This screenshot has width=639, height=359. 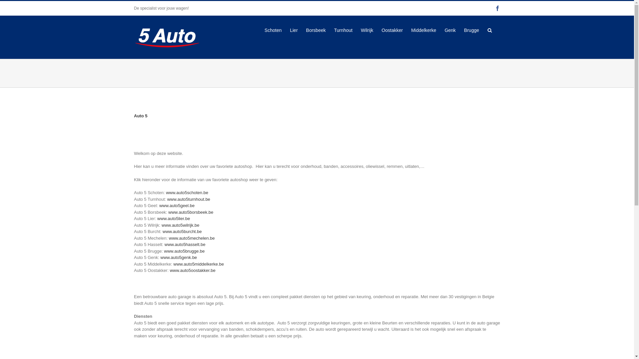 I want to click on www.auto5genk.be, so click(x=179, y=257).